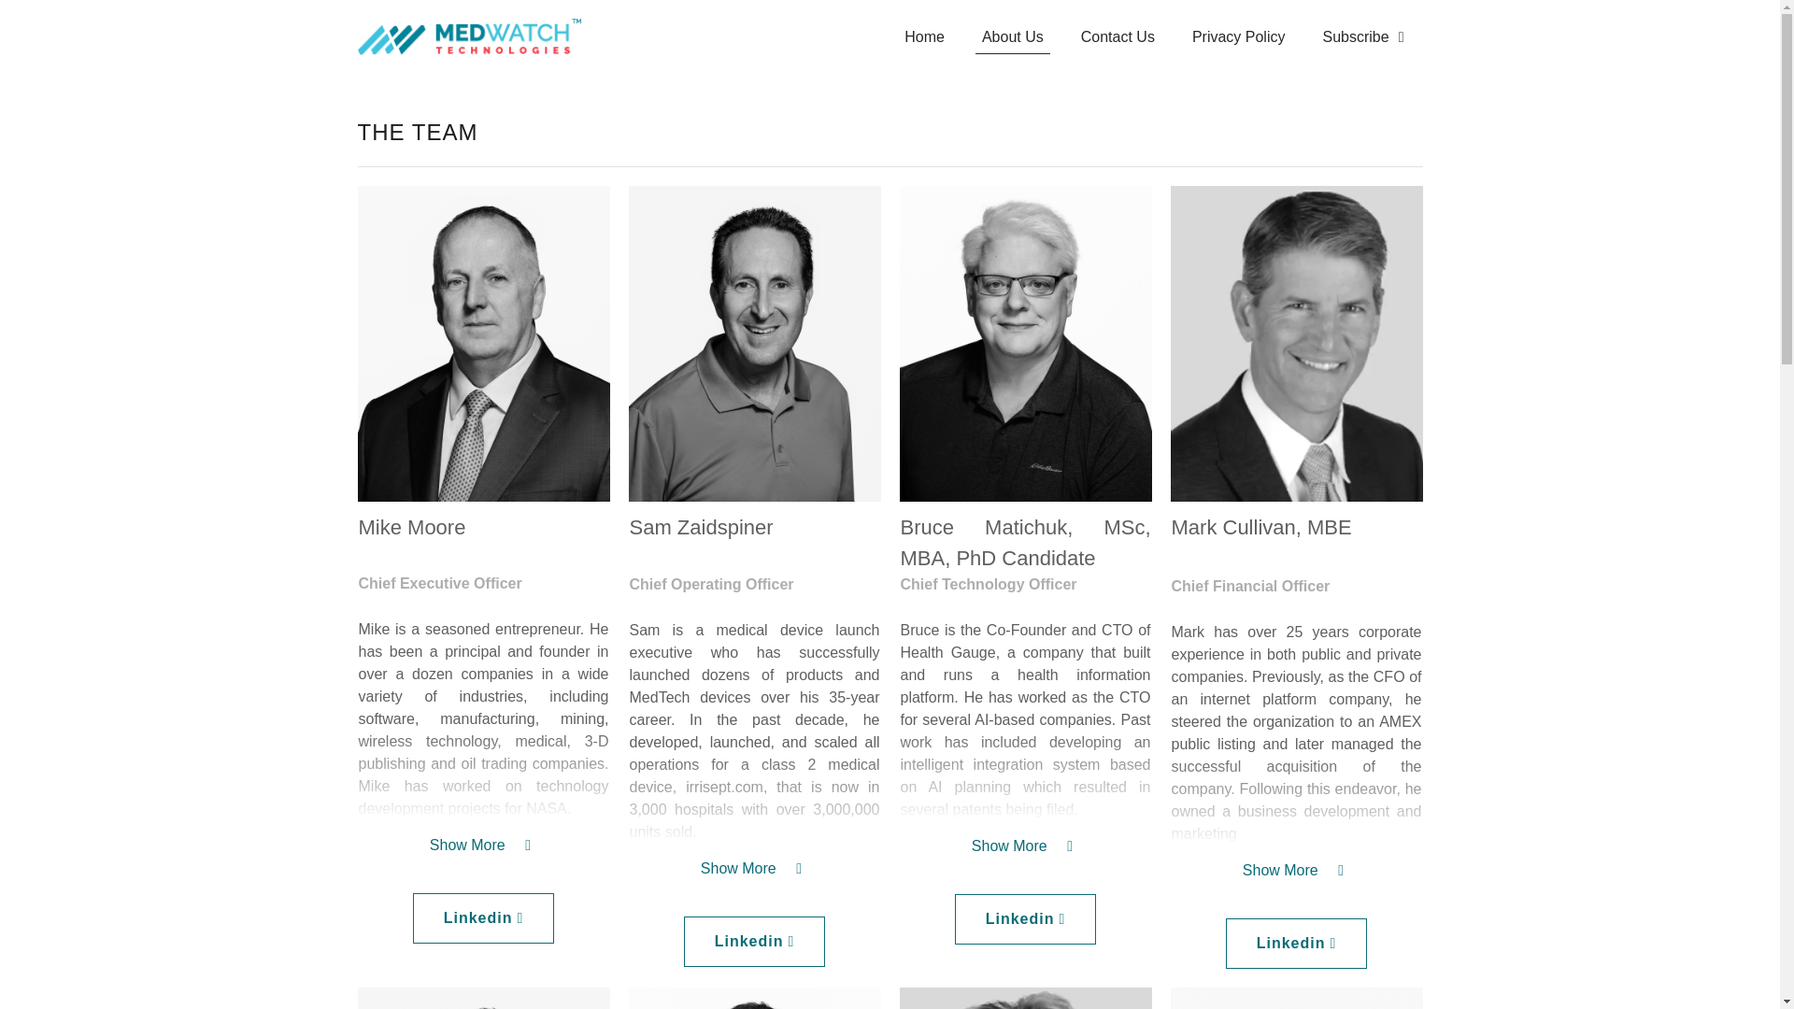 This screenshot has height=1009, width=1794. What do you see at coordinates (1013, 37) in the screenshot?
I see `About Us` at bounding box center [1013, 37].